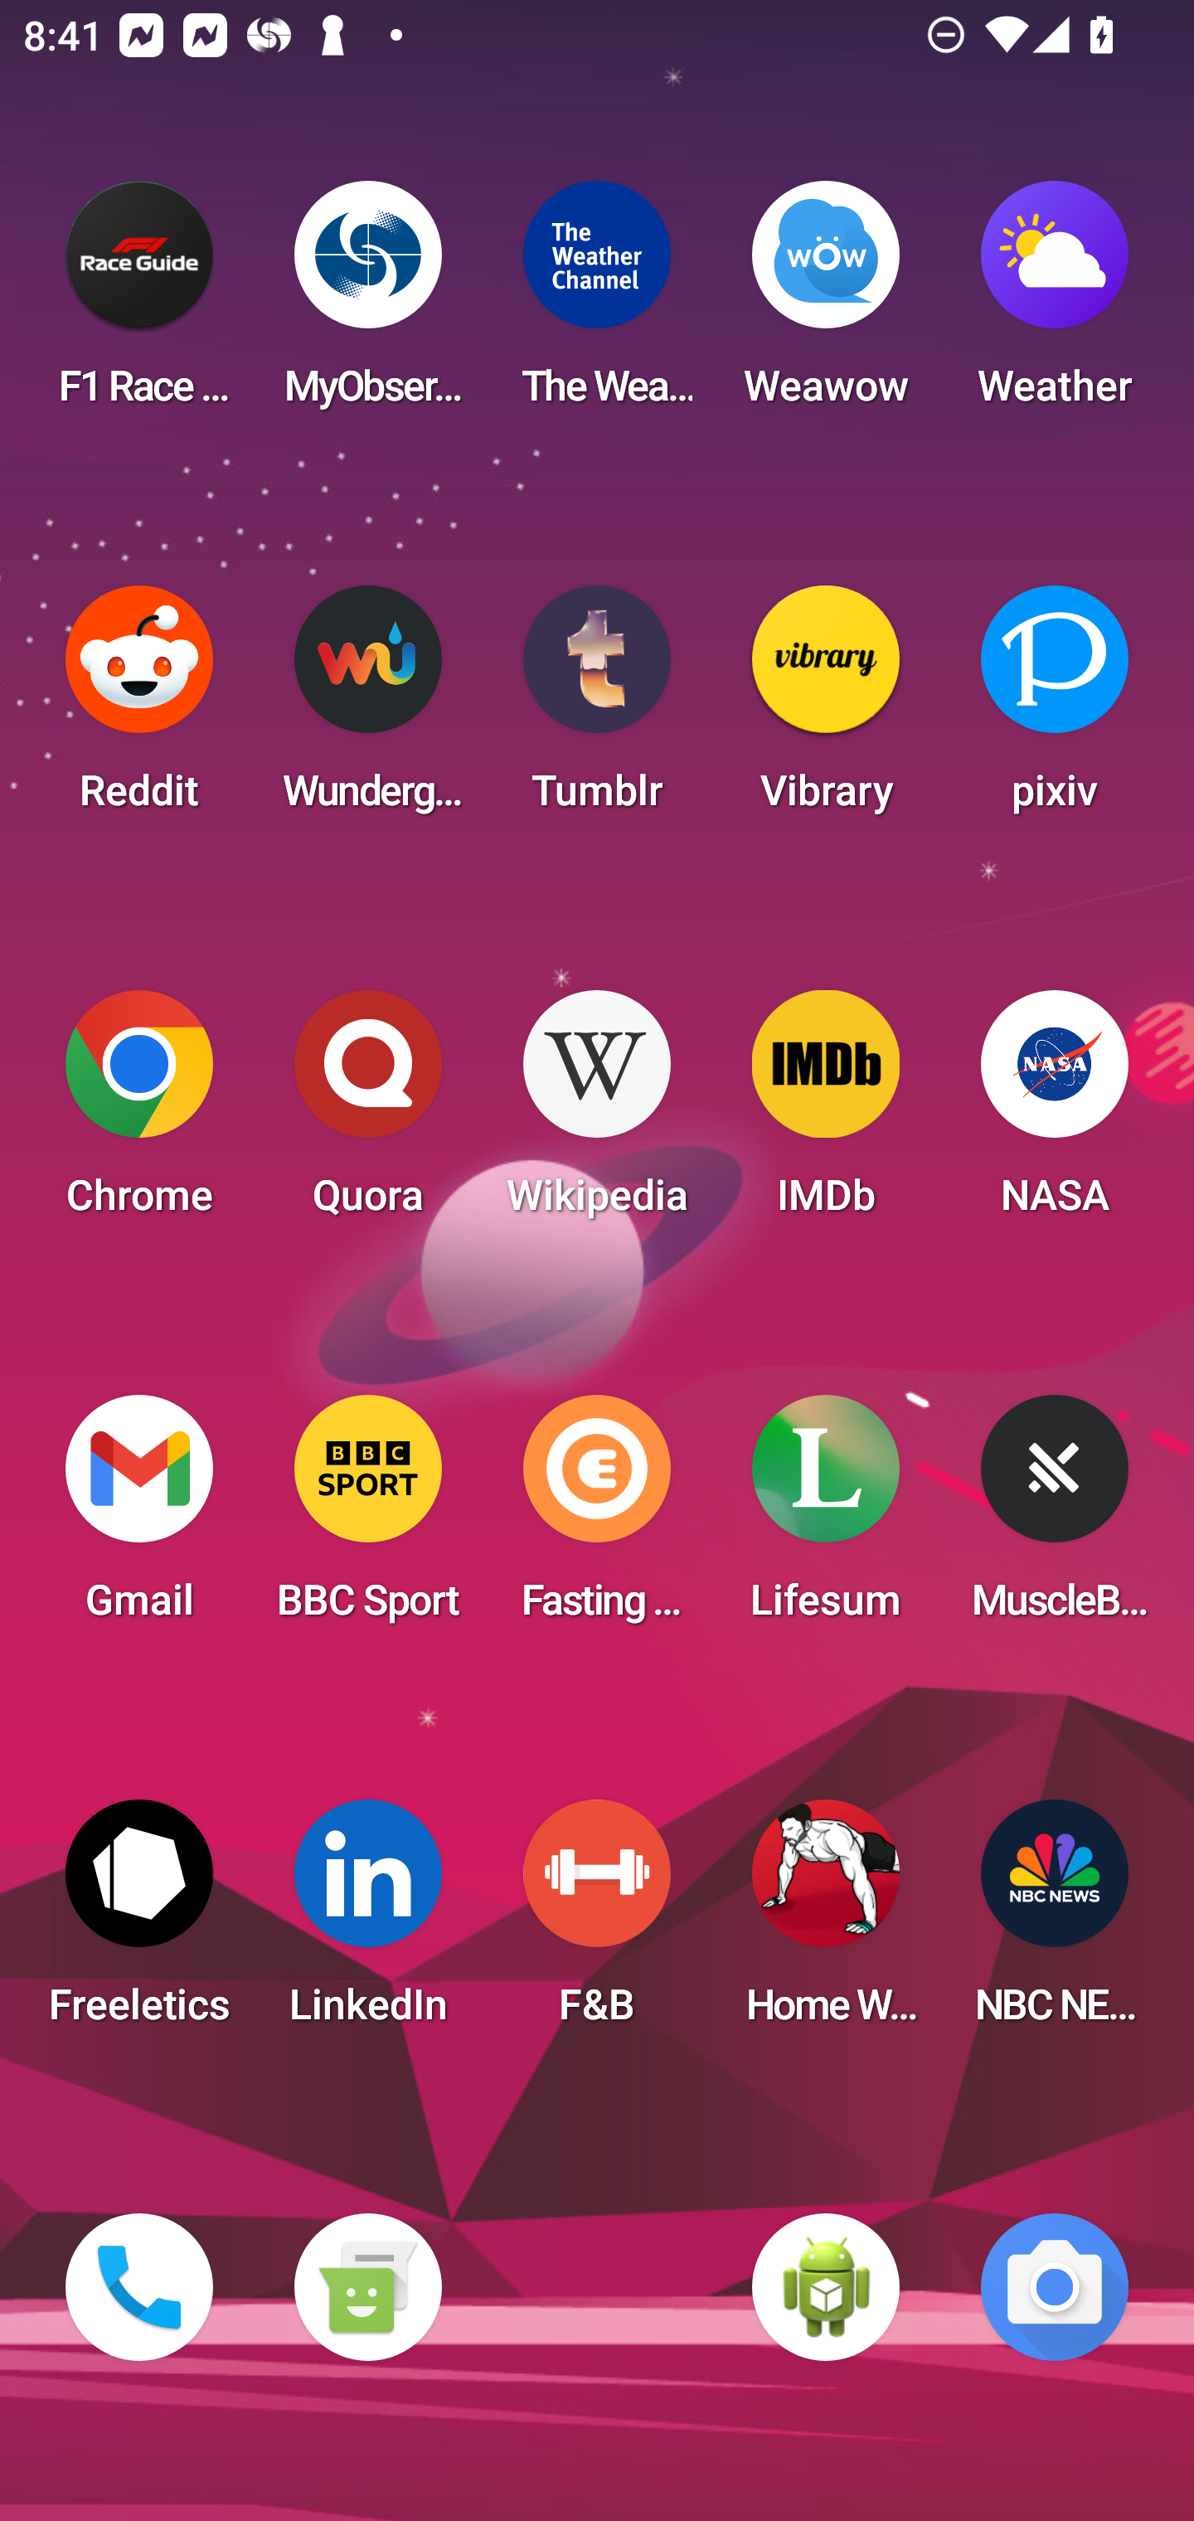 This screenshot has height=2521, width=1194. I want to click on IMDb, so click(826, 1113).